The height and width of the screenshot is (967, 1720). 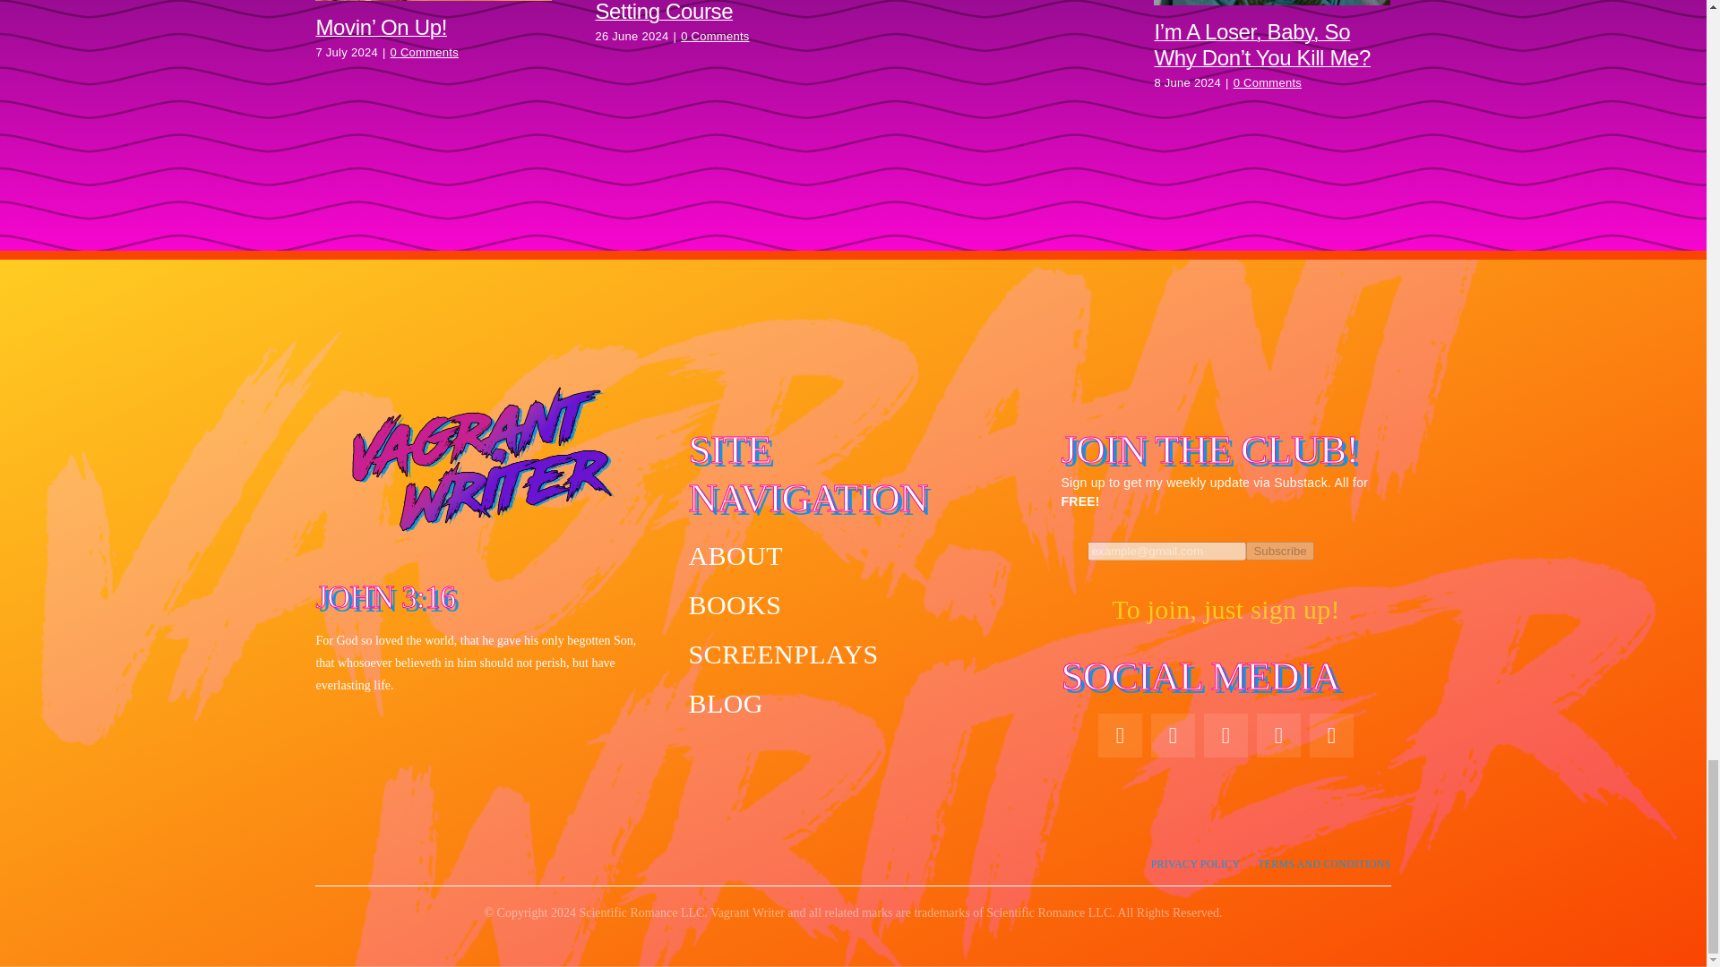 What do you see at coordinates (1279, 551) in the screenshot?
I see `Subscribe` at bounding box center [1279, 551].